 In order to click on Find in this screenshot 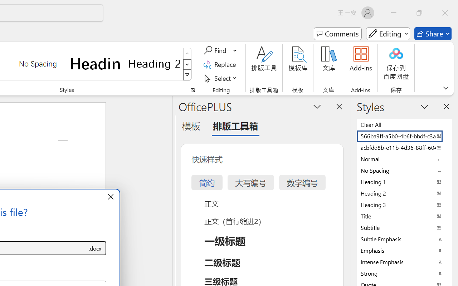, I will do `click(216, 50)`.